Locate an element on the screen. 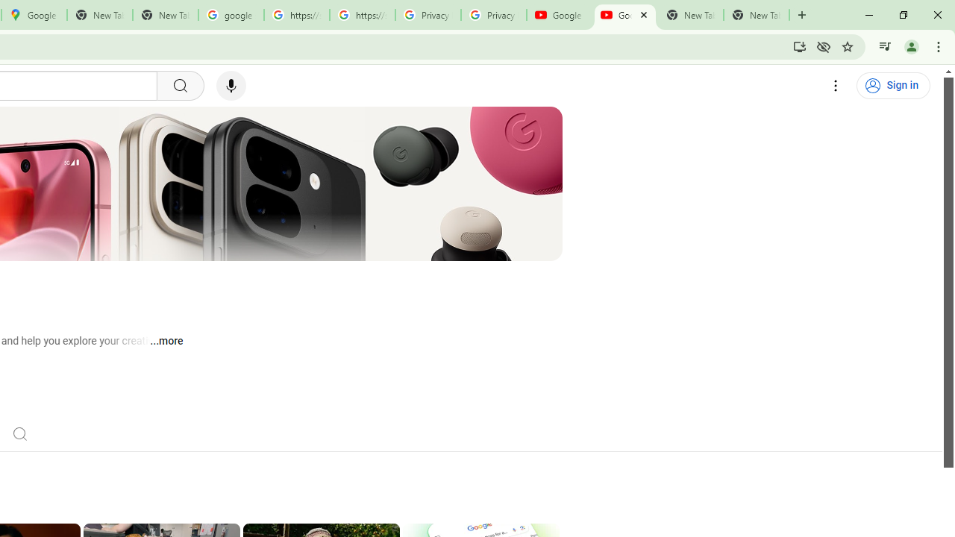 This screenshot has width=955, height=537. https://scholar.google.com/ is located at coordinates (362, 15).